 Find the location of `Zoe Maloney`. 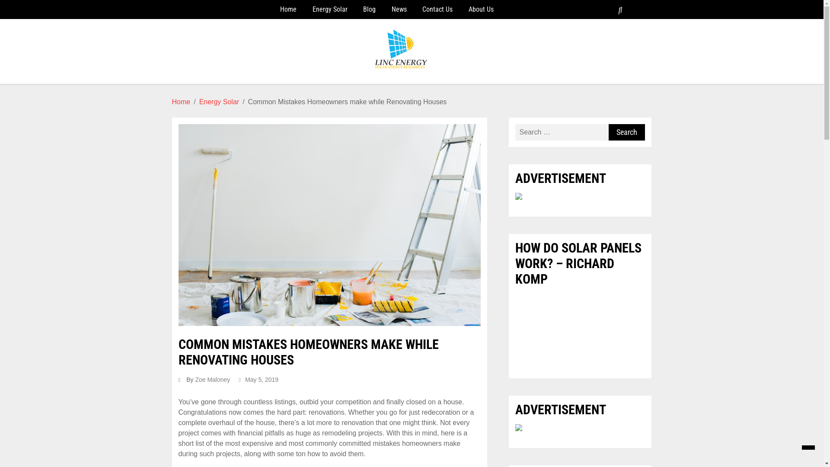

Zoe Maloney is located at coordinates (213, 380).